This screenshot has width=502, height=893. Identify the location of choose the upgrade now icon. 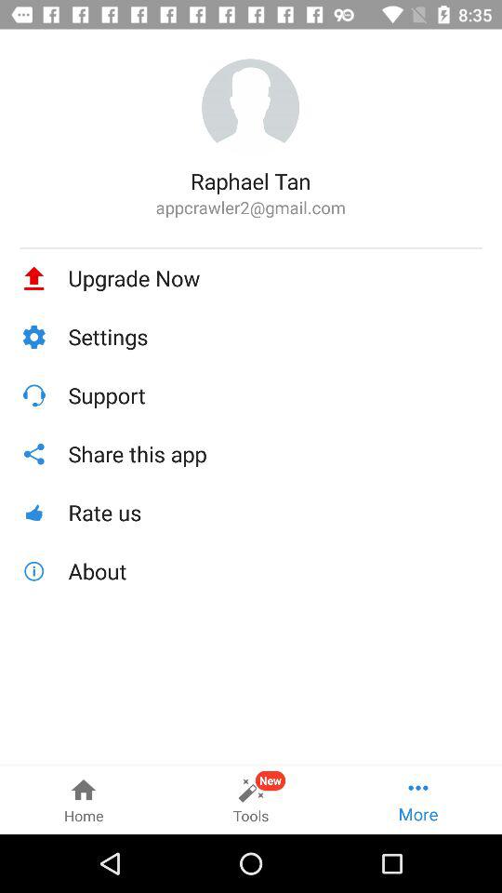
(275, 278).